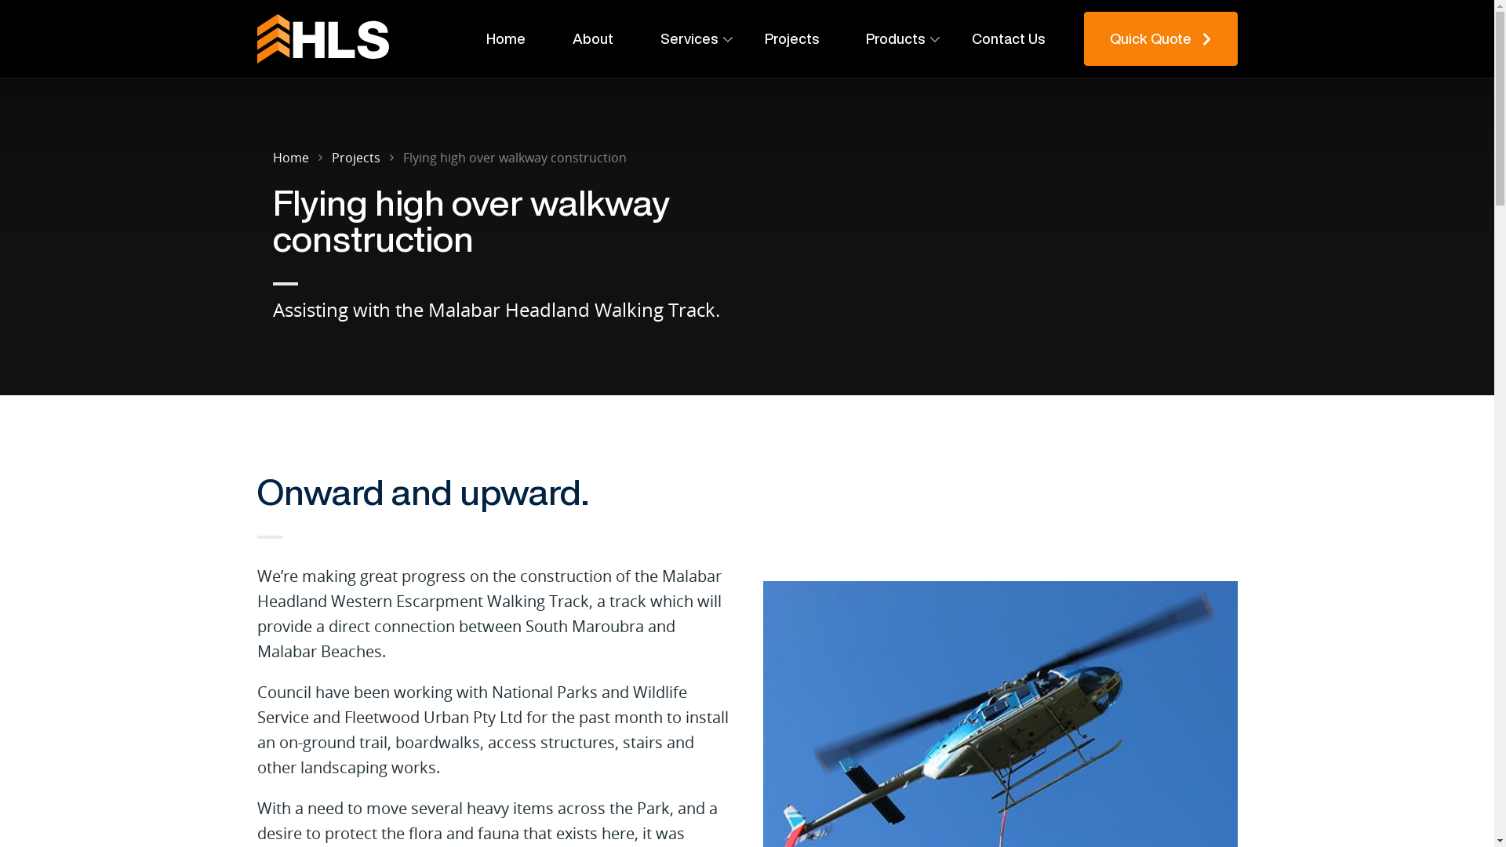 The width and height of the screenshot is (1506, 847). What do you see at coordinates (355, 158) in the screenshot?
I see `Projects` at bounding box center [355, 158].